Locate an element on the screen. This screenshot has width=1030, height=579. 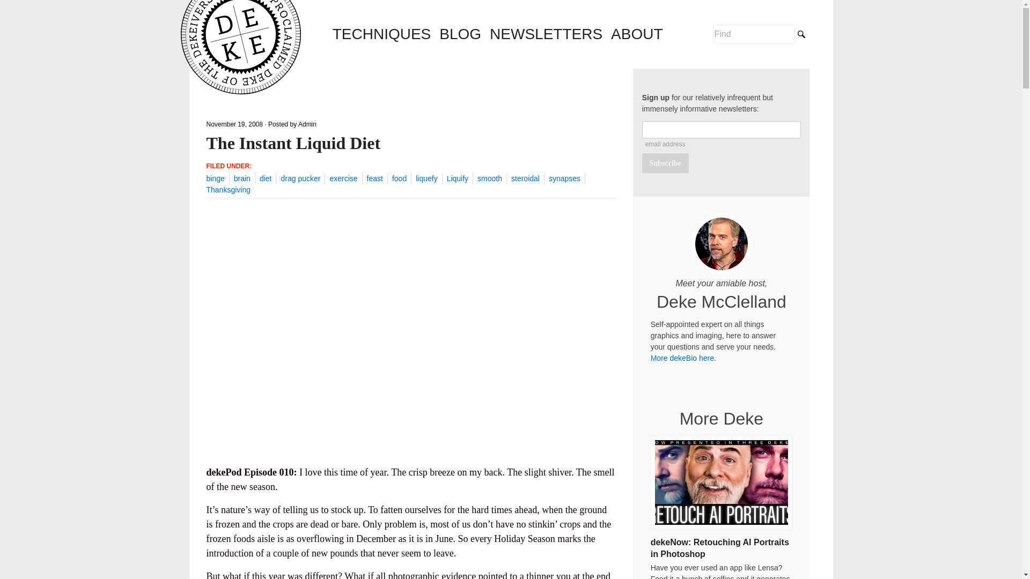
diet is located at coordinates (265, 179).